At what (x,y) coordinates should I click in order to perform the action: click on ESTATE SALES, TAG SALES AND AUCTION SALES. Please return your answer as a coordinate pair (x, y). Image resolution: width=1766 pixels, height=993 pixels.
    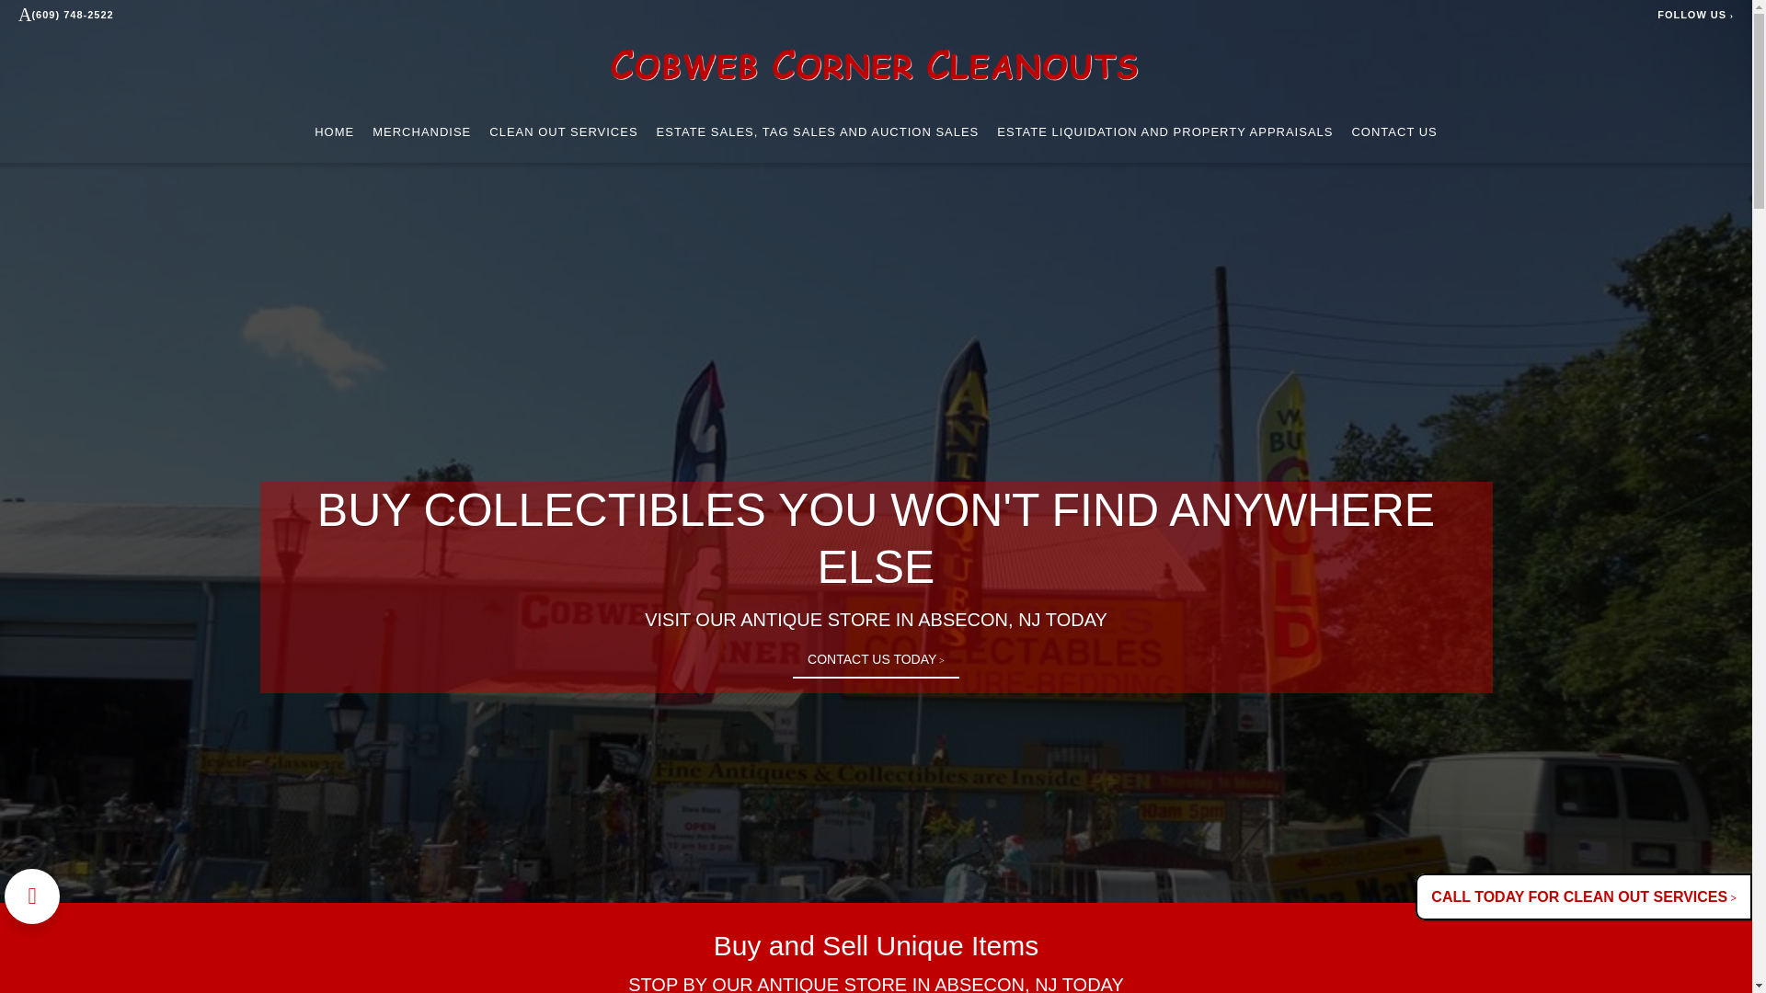
    Looking at the image, I should click on (819, 131).